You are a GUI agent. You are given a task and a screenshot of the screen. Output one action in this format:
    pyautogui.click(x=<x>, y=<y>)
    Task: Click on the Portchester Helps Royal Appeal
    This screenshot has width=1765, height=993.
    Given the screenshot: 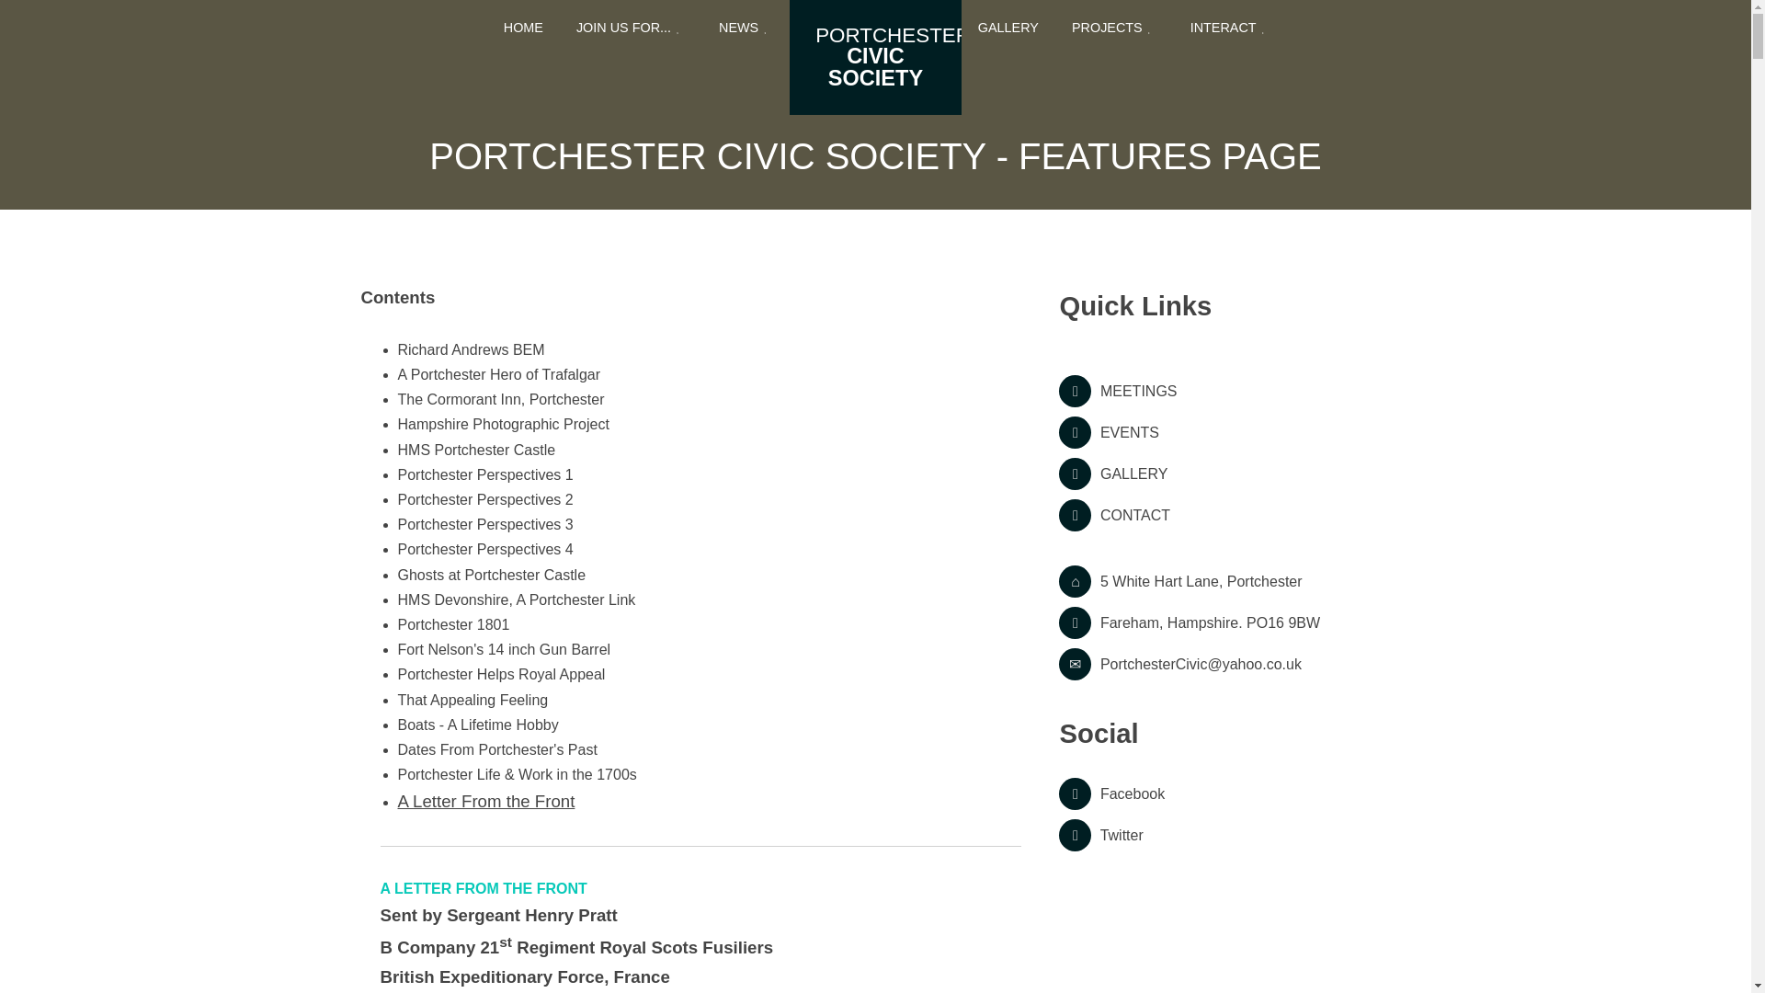 What is the action you would take?
    pyautogui.click(x=501, y=673)
    